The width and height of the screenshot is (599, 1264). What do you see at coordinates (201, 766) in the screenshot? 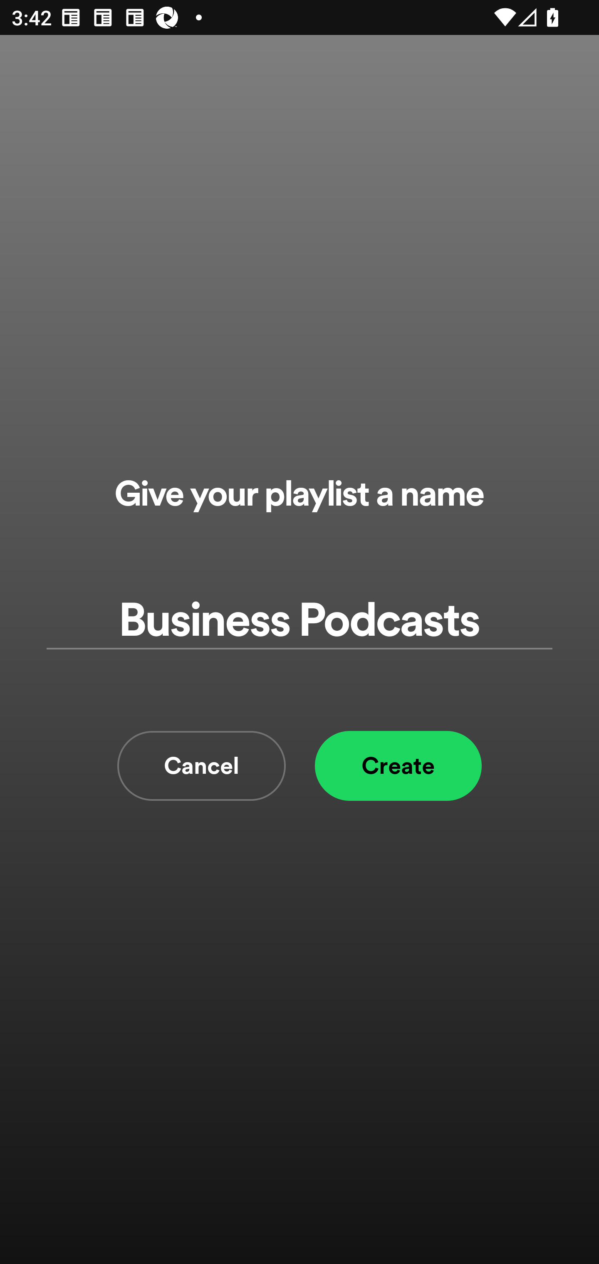
I see `Cancel` at bounding box center [201, 766].